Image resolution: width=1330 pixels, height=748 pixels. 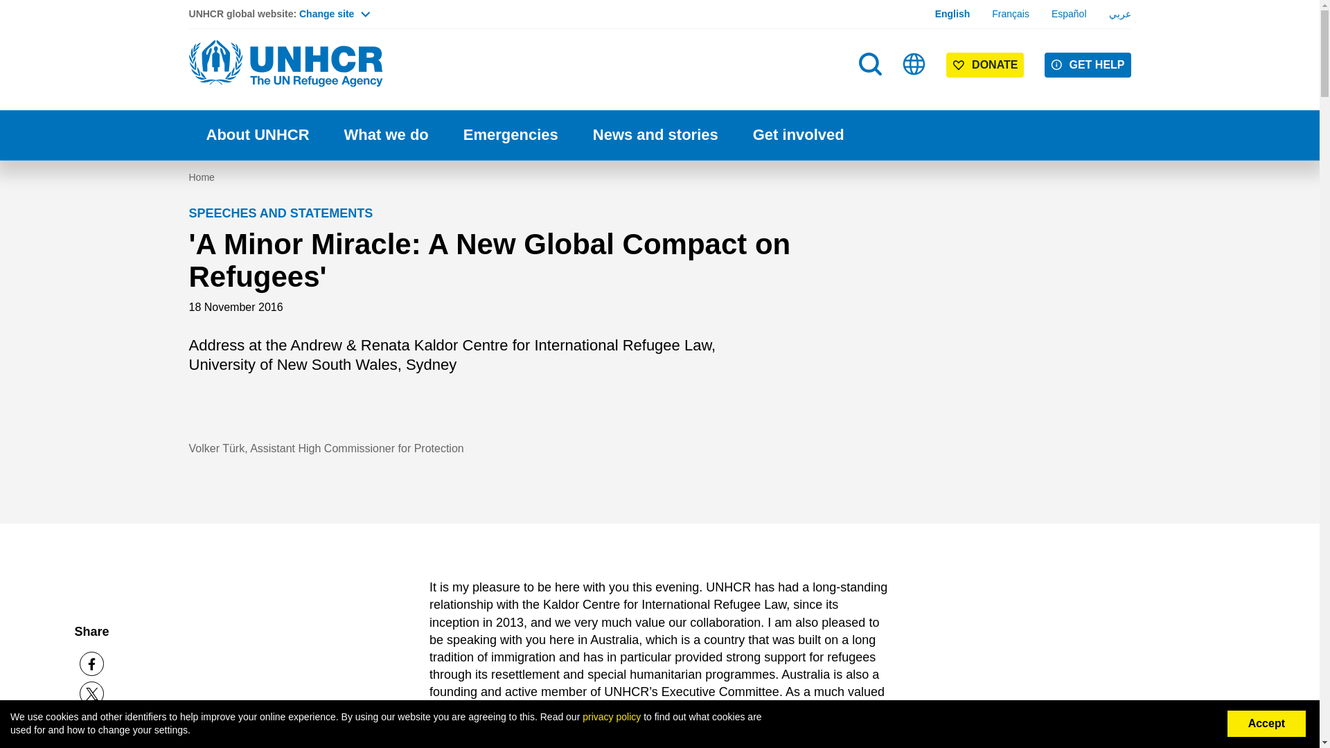 I want to click on Home, so click(x=285, y=64).